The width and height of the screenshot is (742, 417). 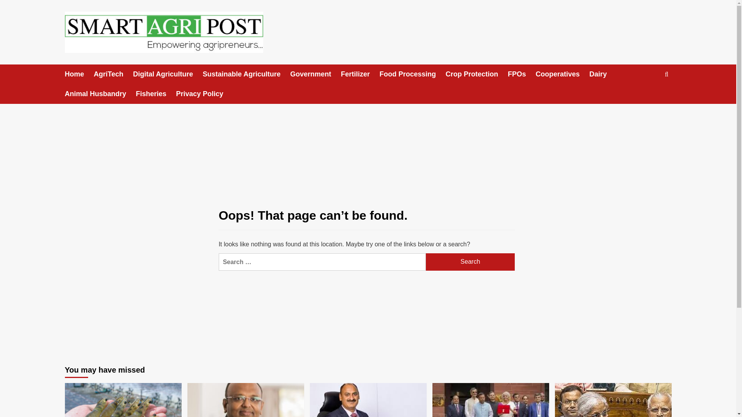 I want to click on Food Processing, so click(x=412, y=74).